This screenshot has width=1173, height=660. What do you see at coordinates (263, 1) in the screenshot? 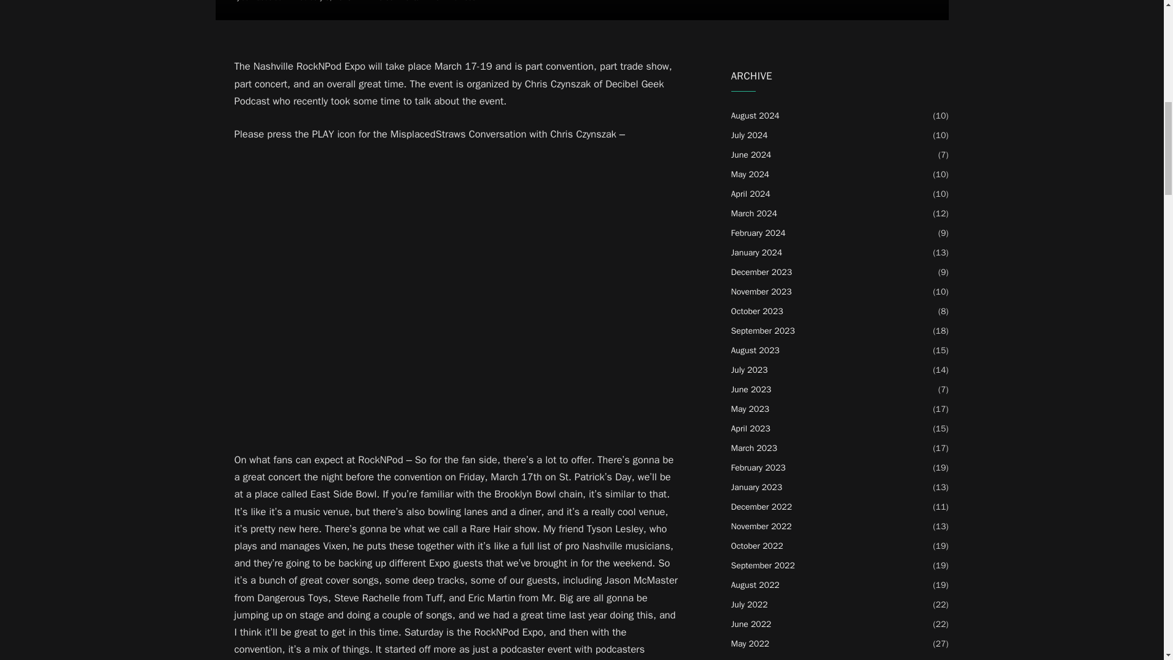
I see `Posts by Jeff Gaudiosi` at bounding box center [263, 1].